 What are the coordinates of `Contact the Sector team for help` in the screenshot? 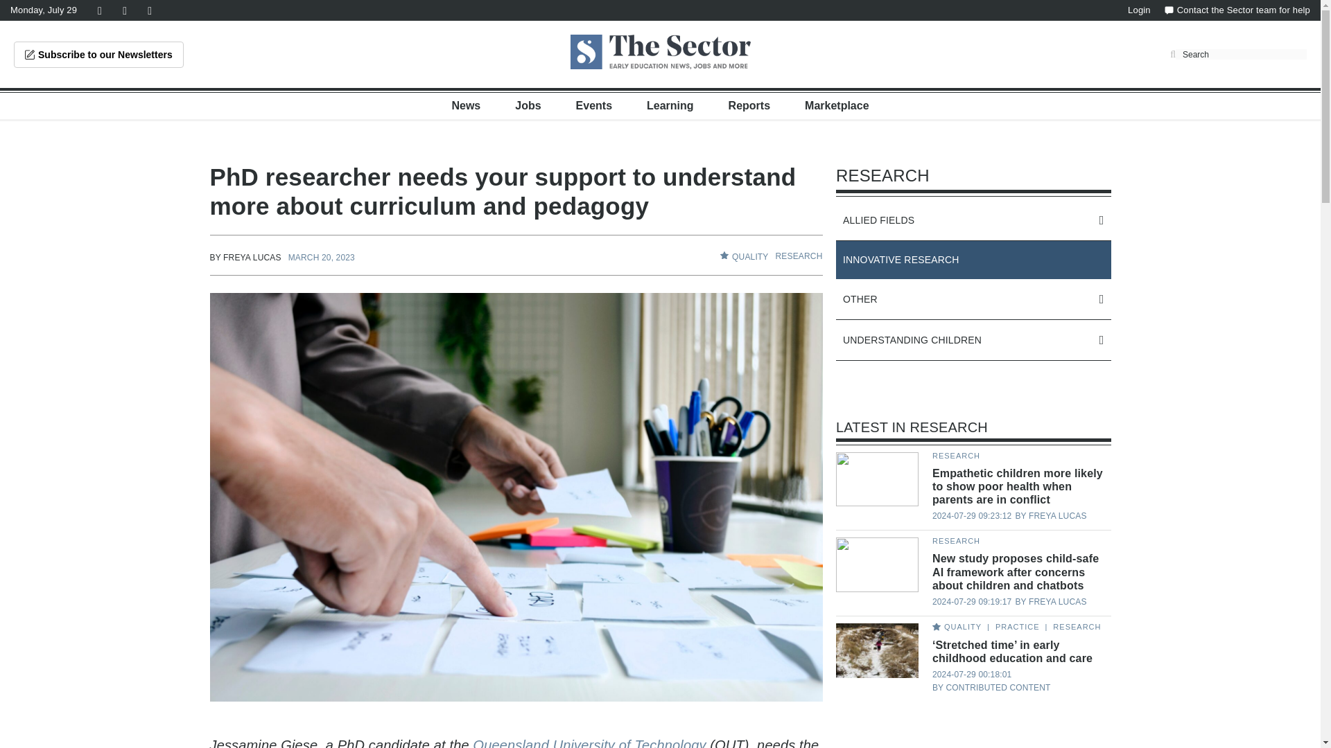 It's located at (1237, 10).